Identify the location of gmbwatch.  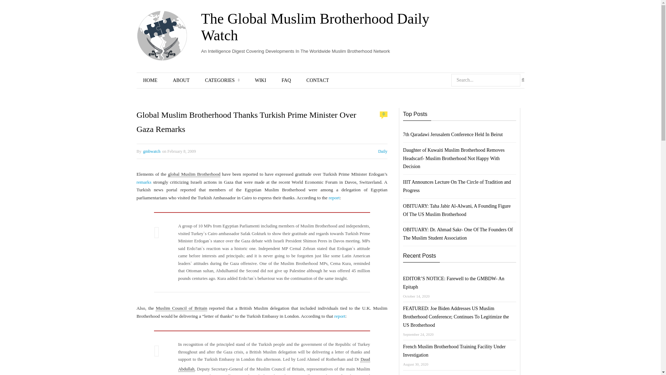
(152, 151).